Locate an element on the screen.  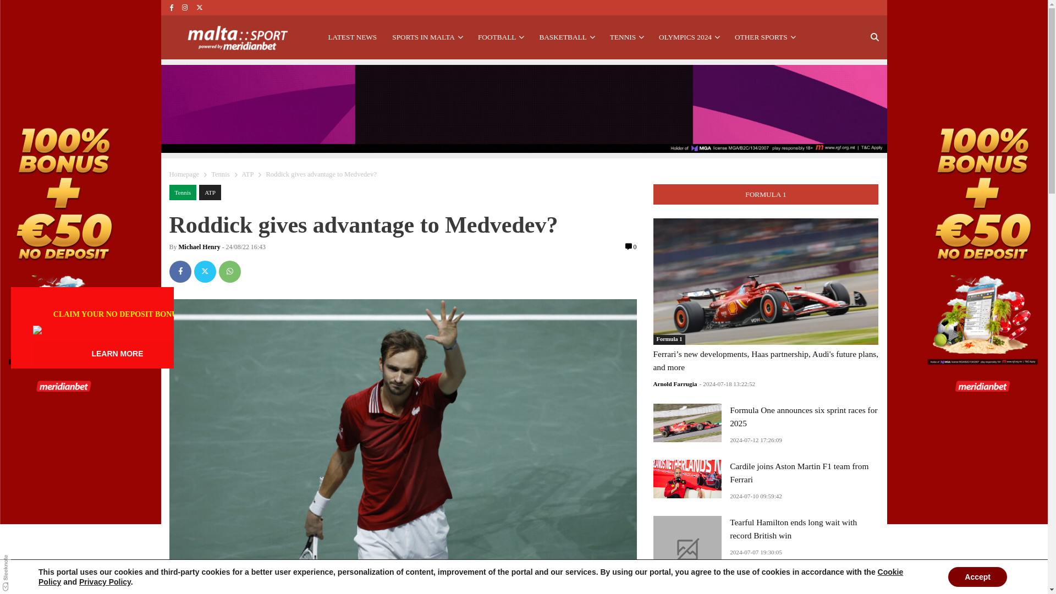
BASKETBALL is located at coordinates (566, 37).